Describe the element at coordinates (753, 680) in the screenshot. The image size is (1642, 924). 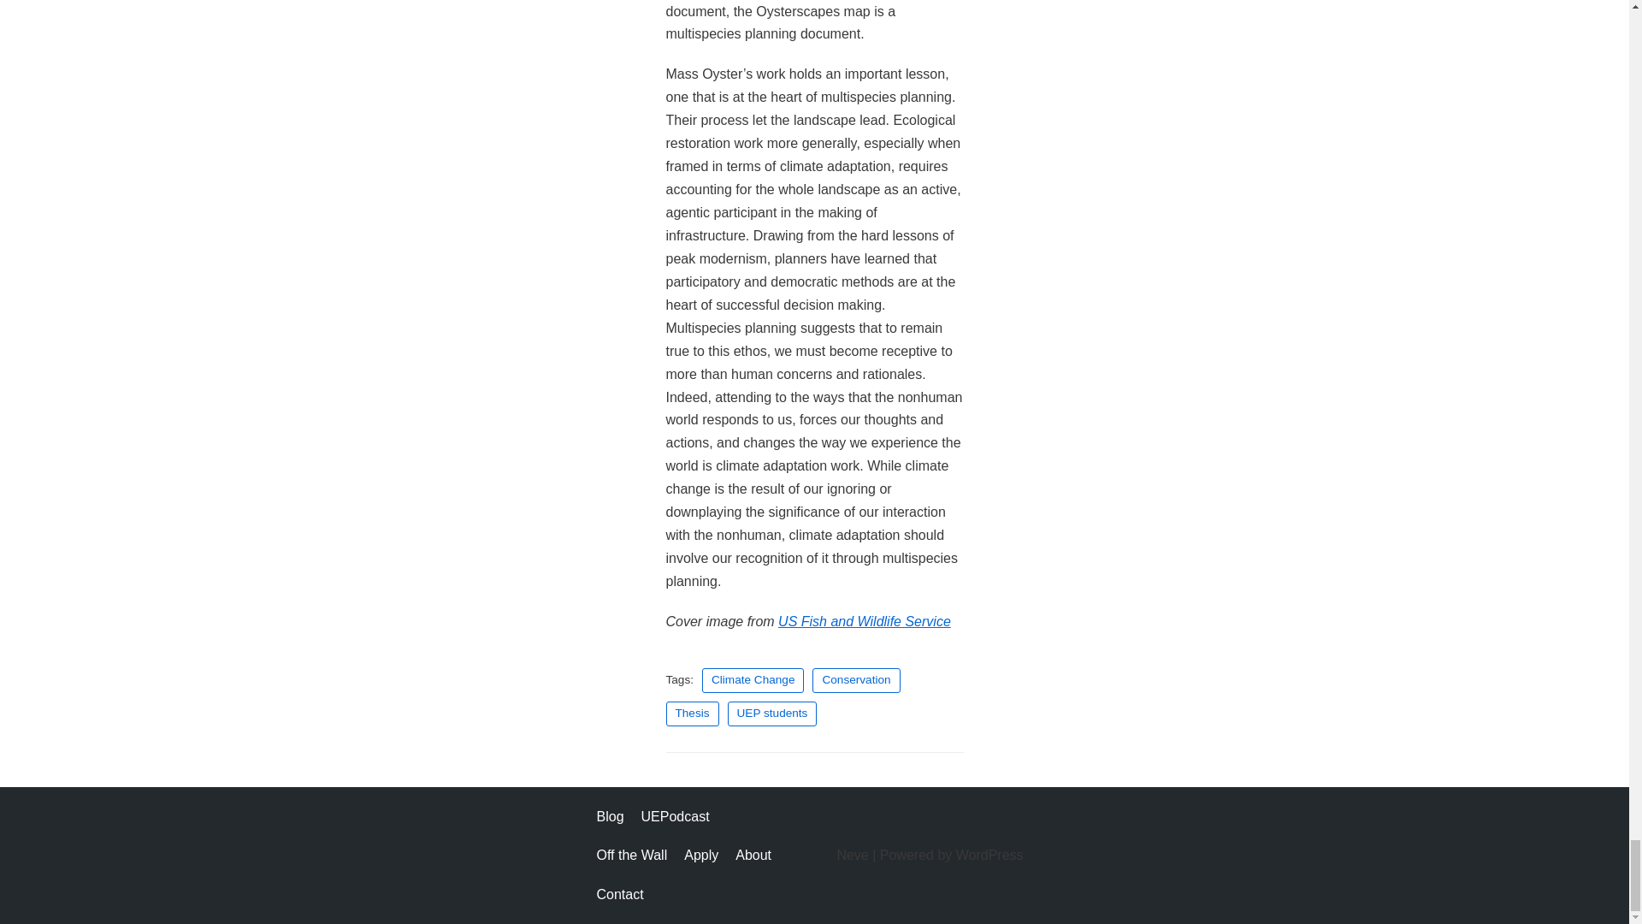
I see `Climate Change` at that location.